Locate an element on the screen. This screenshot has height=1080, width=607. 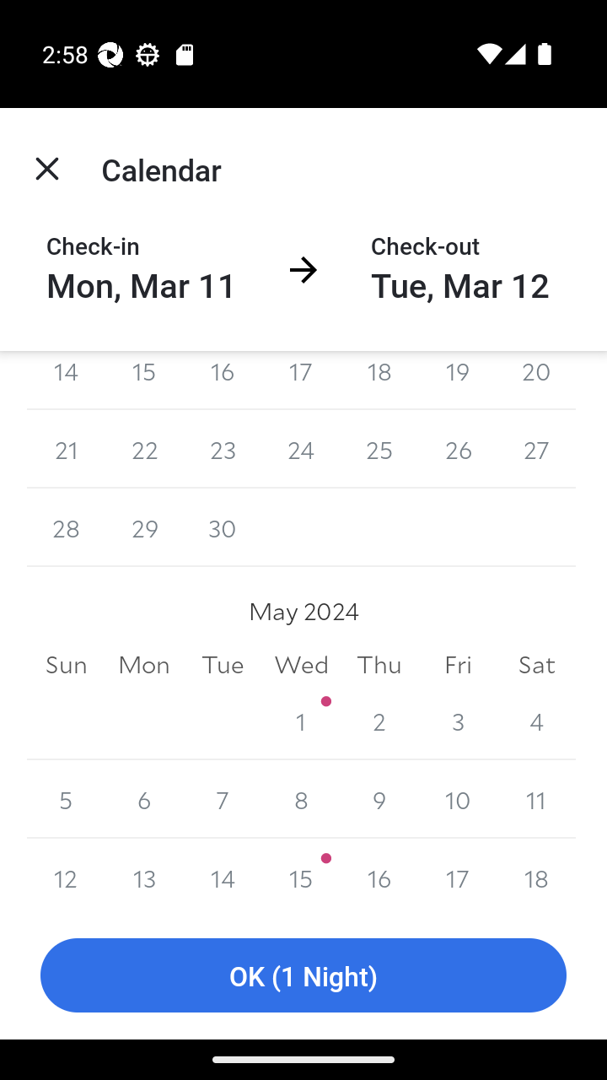
15 15 April 2024 is located at coordinates (145, 381).